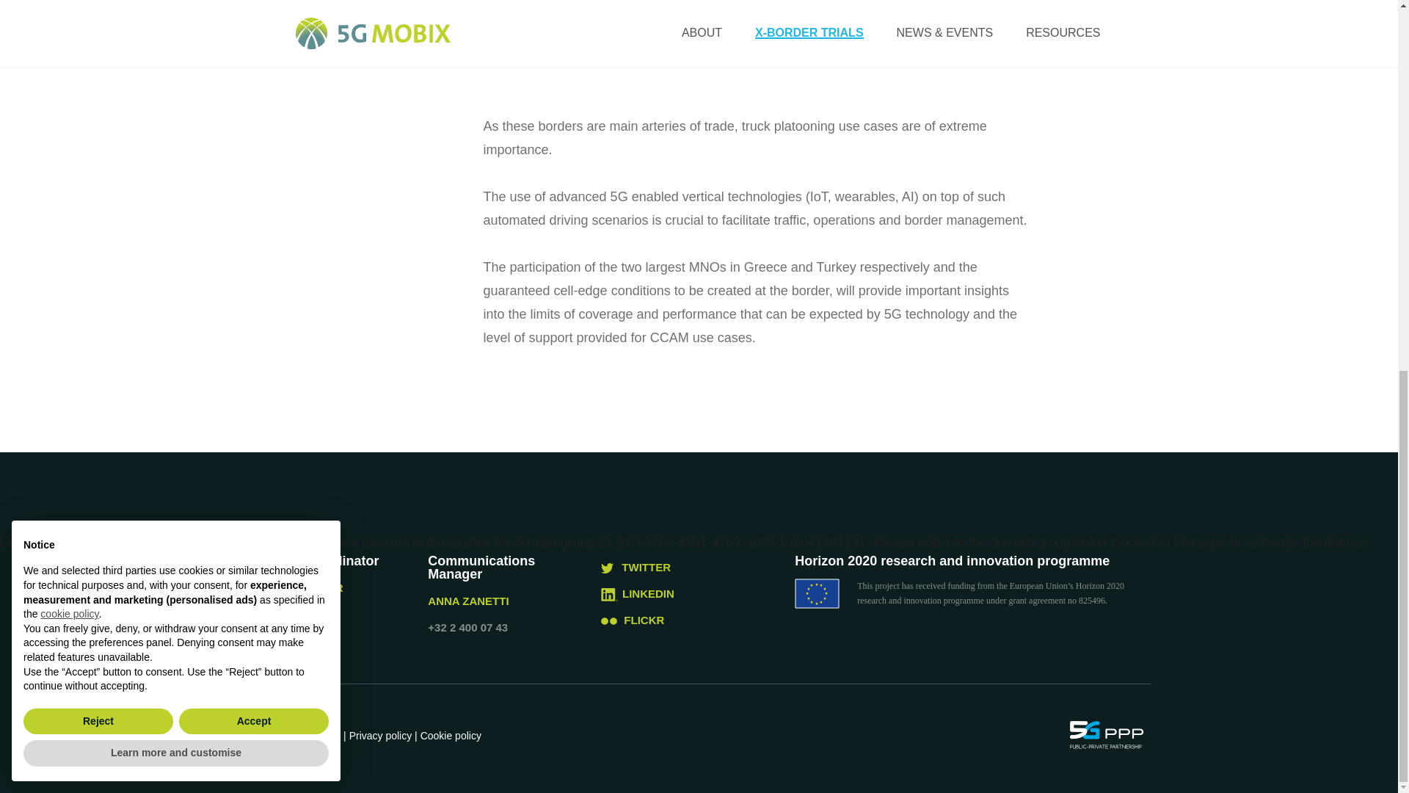 The image size is (1409, 793). Describe the element at coordinates (333, 587) in the screenshot. I see `COEN BRESSER` at that location.